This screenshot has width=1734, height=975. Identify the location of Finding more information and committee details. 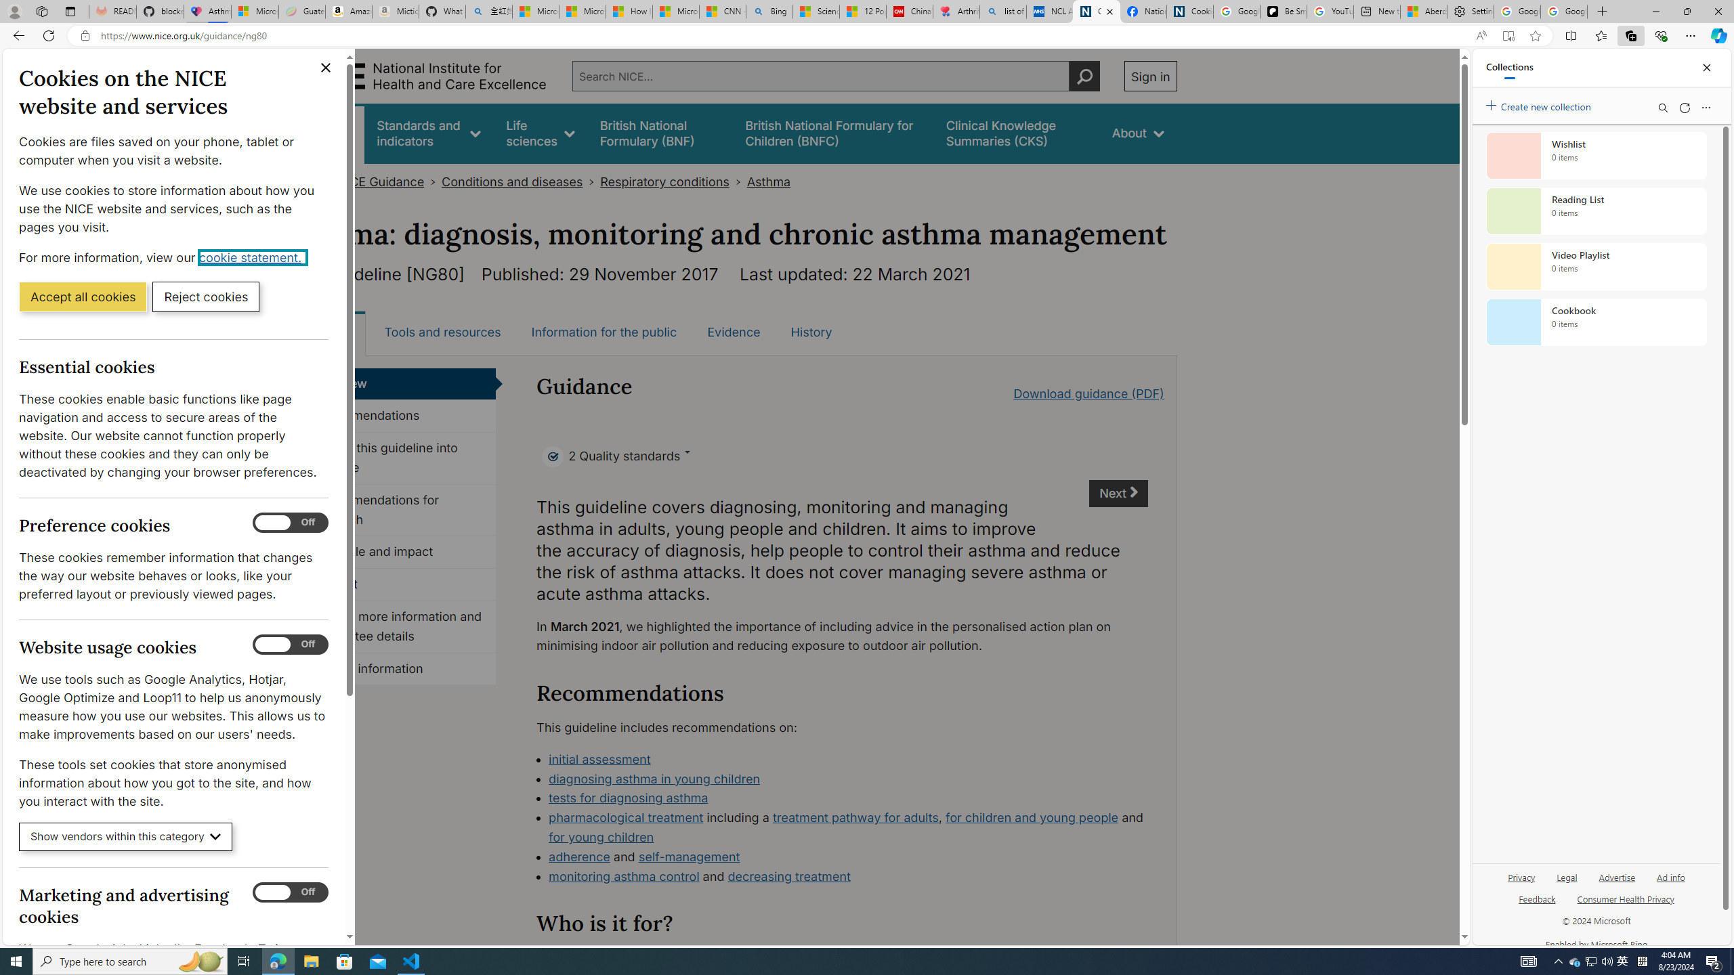
(398, 627).